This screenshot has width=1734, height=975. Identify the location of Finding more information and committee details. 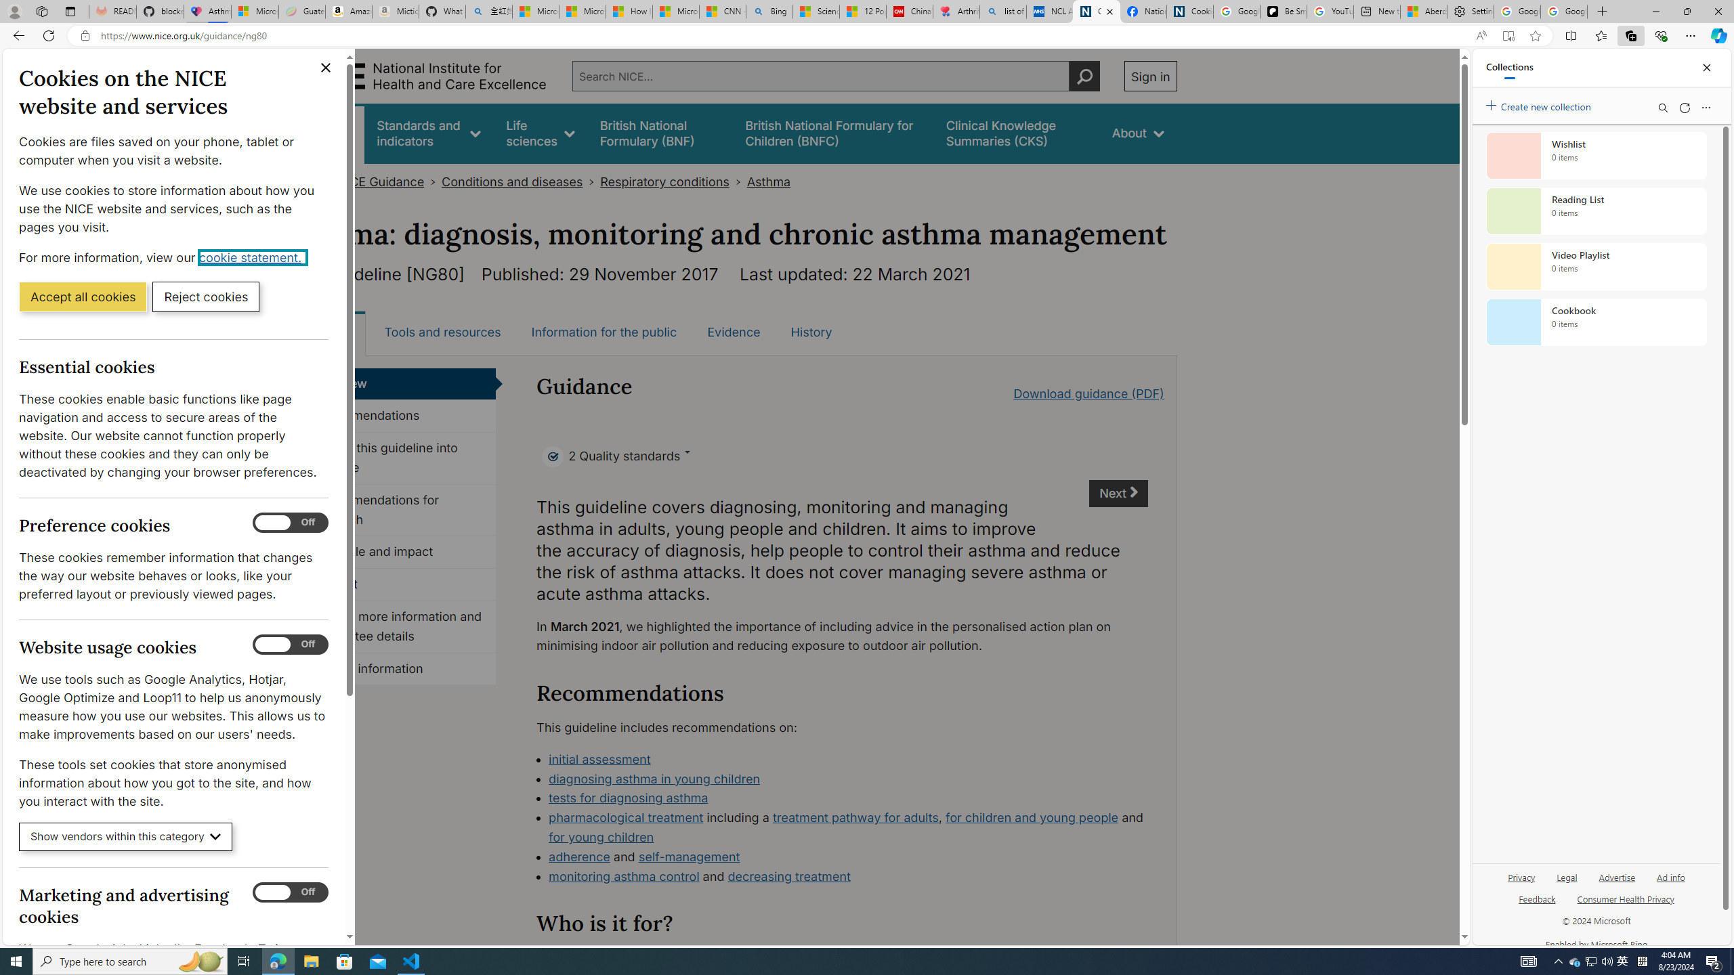
(398, 627).